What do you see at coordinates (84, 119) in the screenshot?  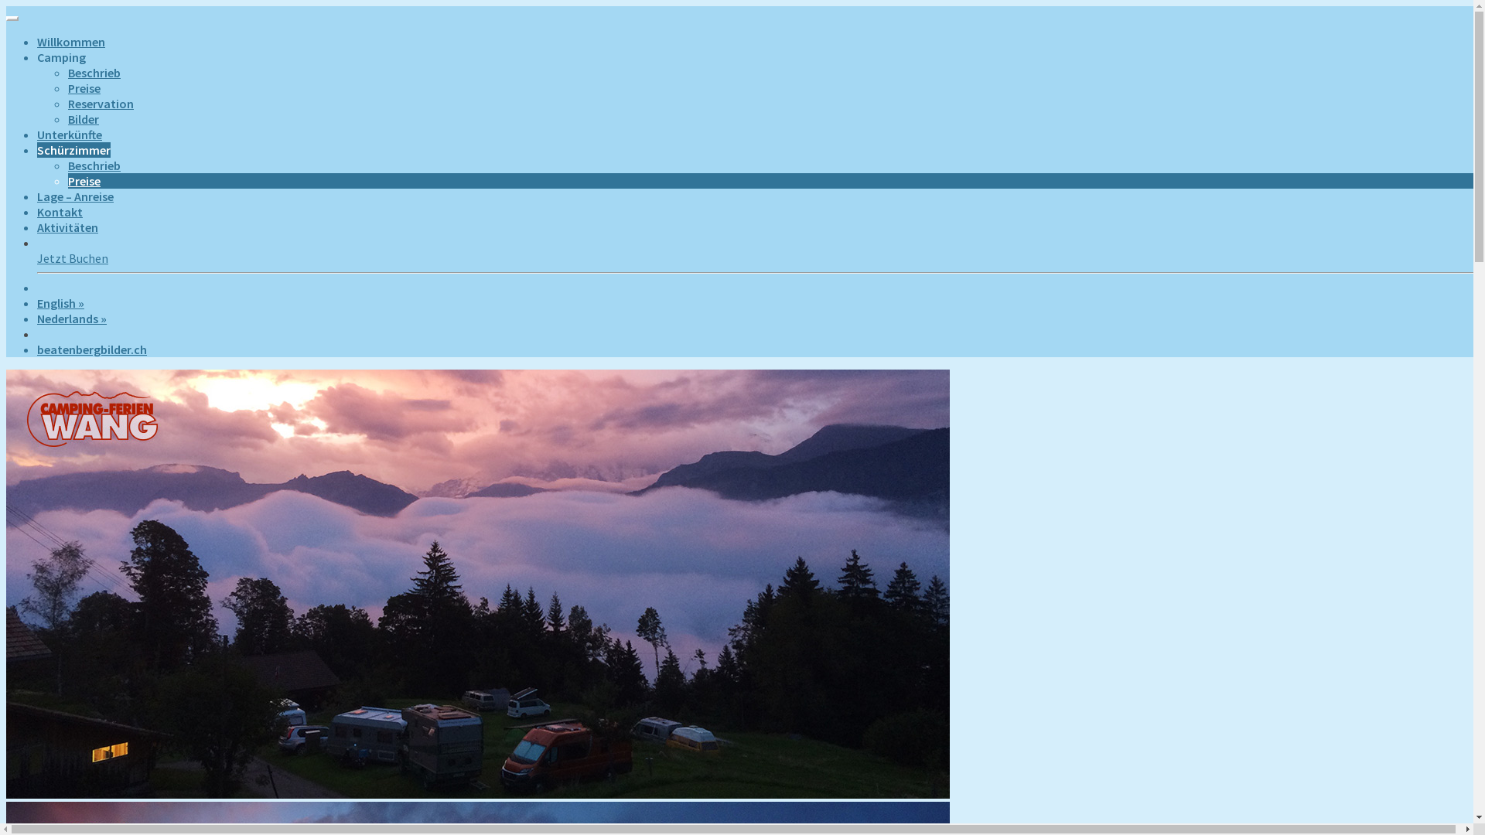 I see `Bilder` at bounding box center [84, 119].